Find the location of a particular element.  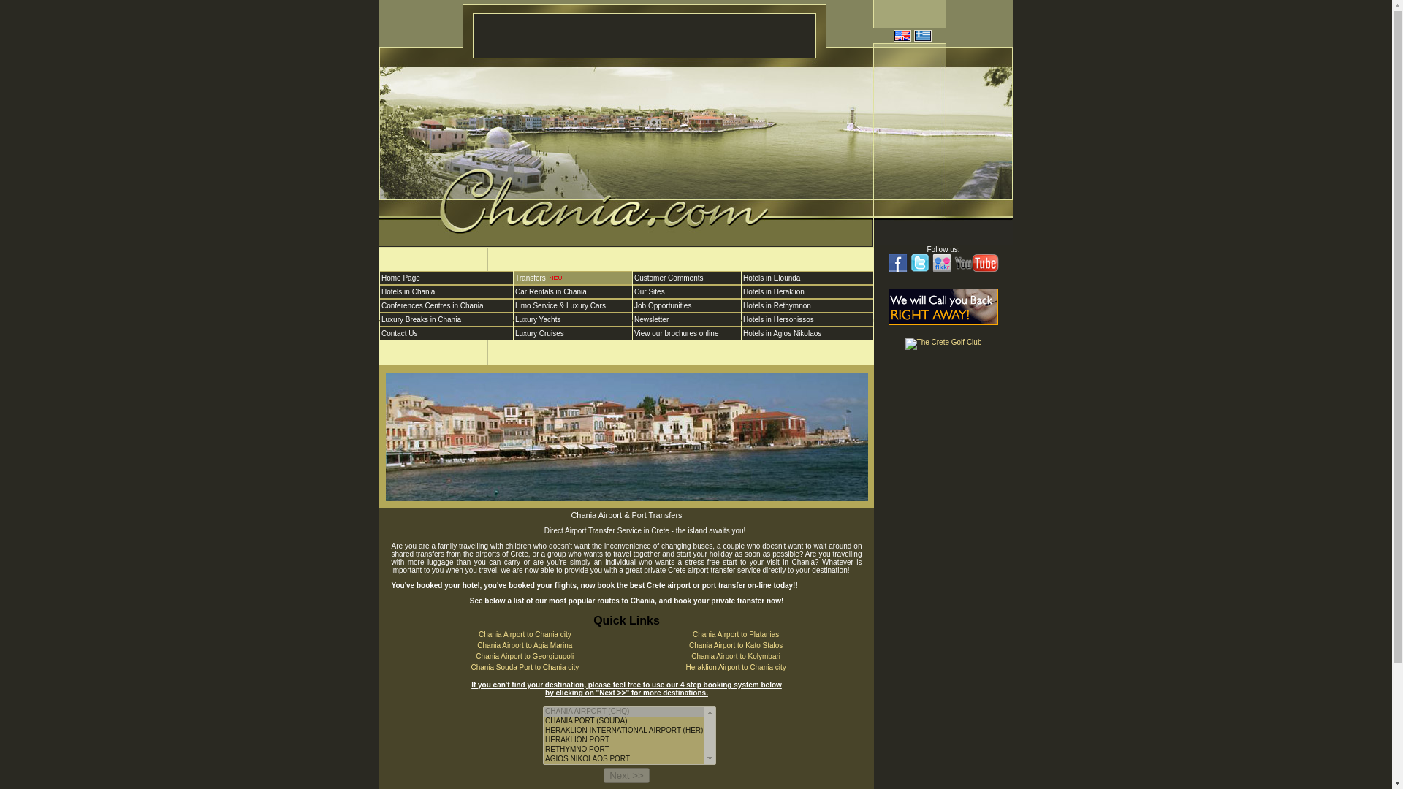

Luxury and Economy Hotels in Rethymnon is located at coordinates (807, 305).